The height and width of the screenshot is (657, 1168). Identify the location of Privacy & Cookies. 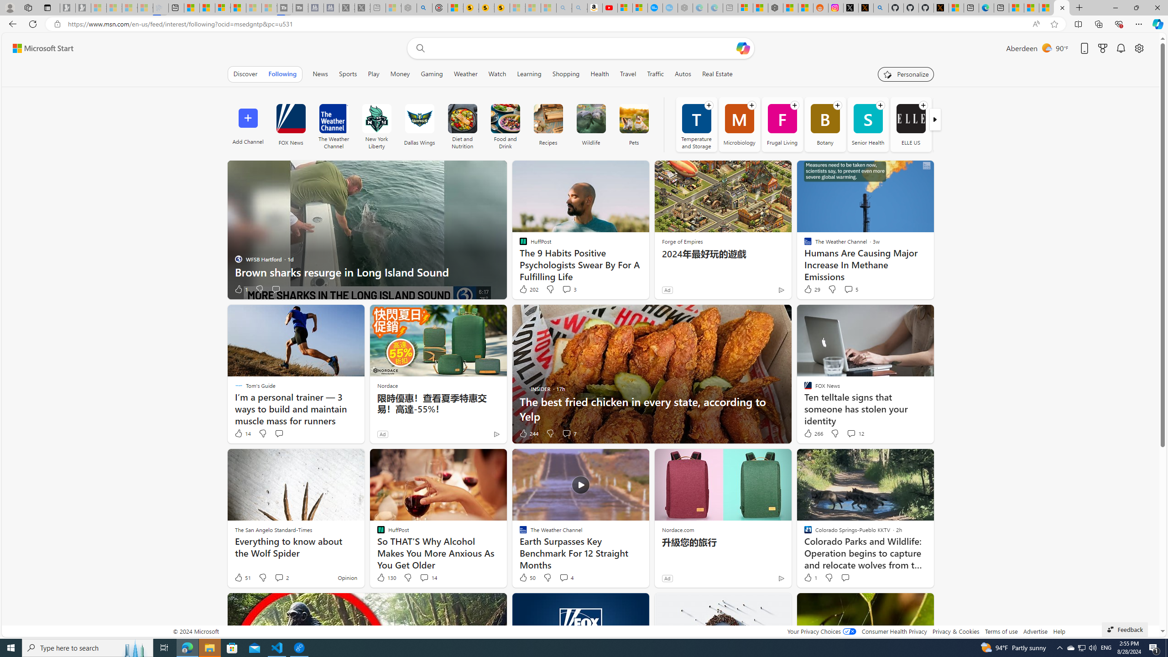
(955, 631).